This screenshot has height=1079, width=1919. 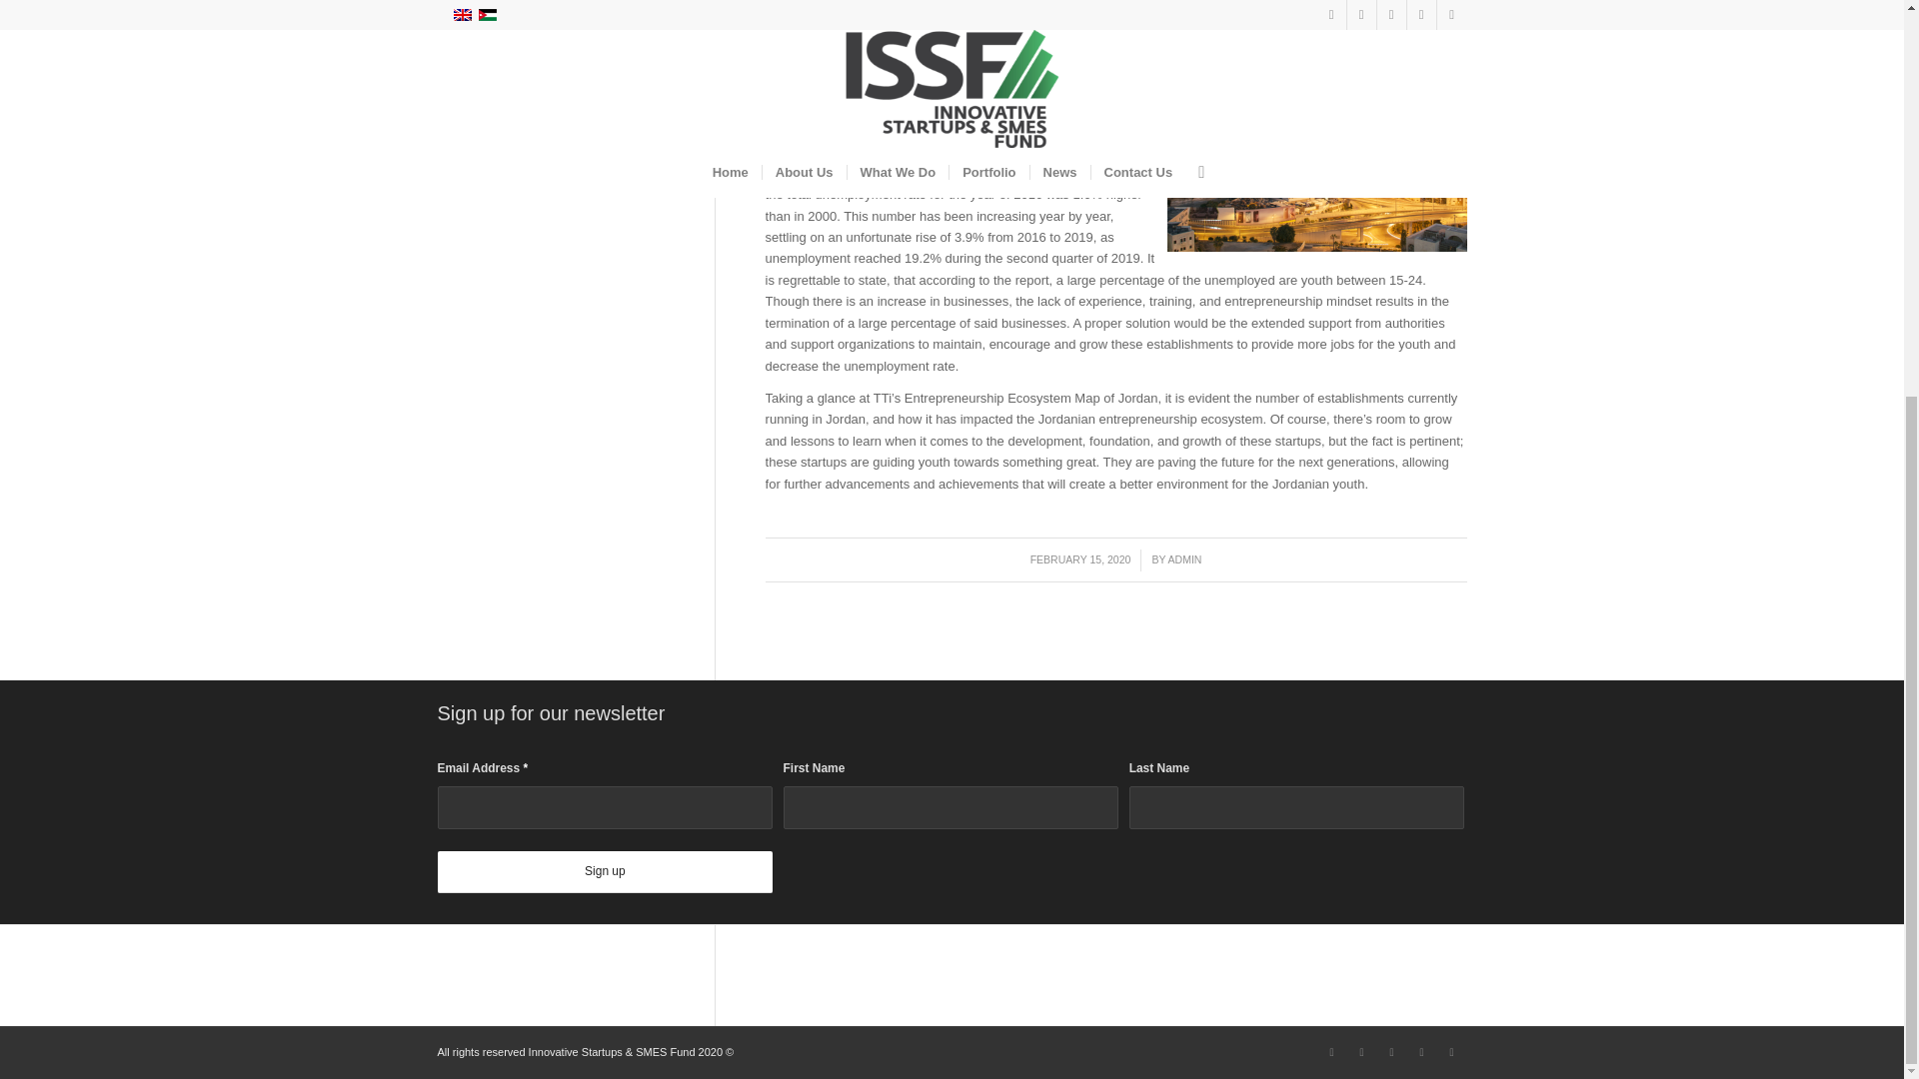 I want to click on Sign up, so click(x=605, y=872).